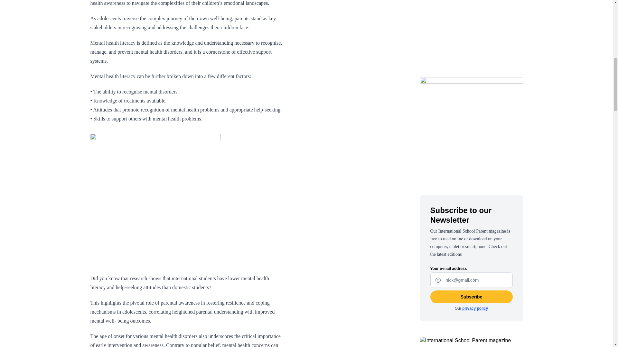 This screenshot has height=347, width=618. Describe the element at coordinates (471, 297) in the screenshot. I see `Subscribe` at that location.